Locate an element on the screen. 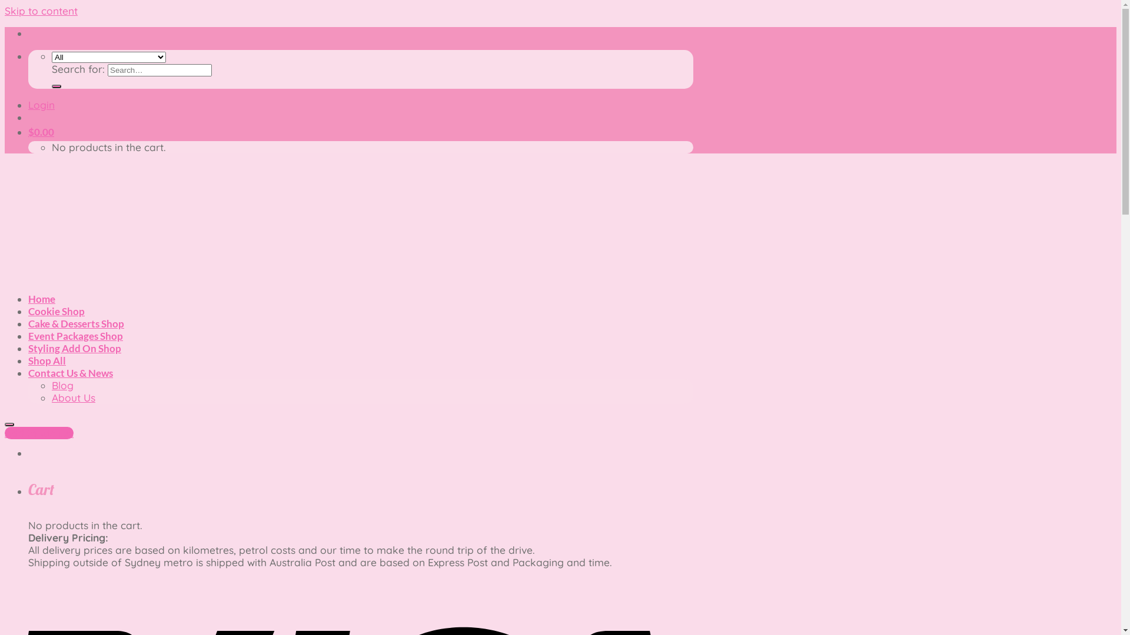 The height and width of the screenshot is (635, 1130). Add to wishlist is located at coordinates (39, 433).